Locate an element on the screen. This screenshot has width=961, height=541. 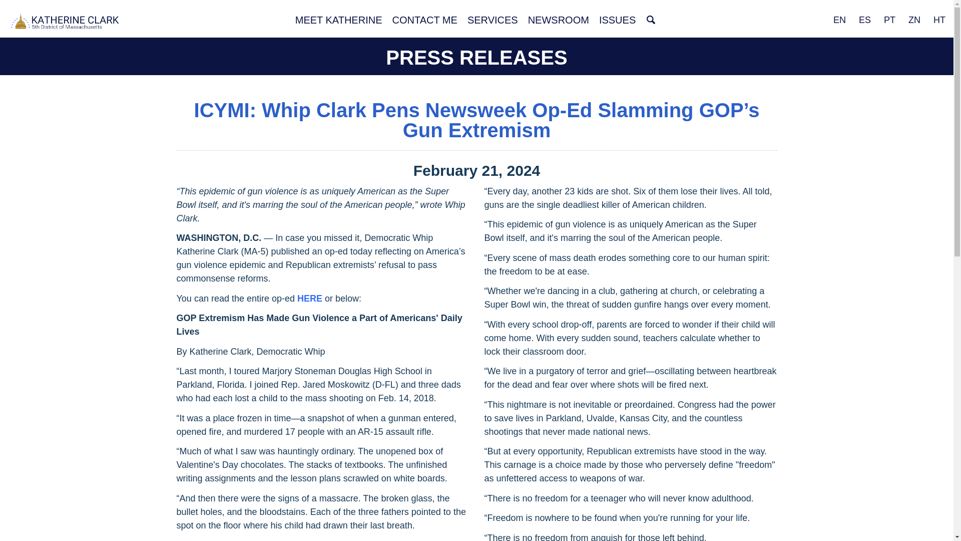
SERVICES is located at coordinates (493, 20).